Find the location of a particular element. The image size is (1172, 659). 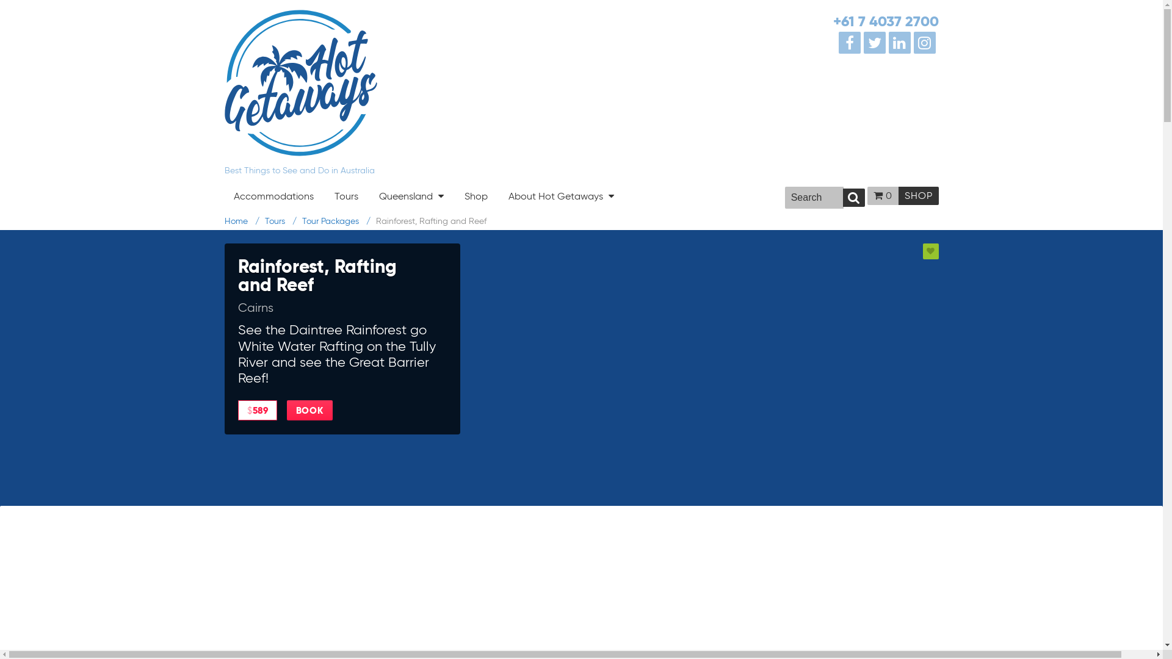

BOOK is located at coordinates (310, 410).